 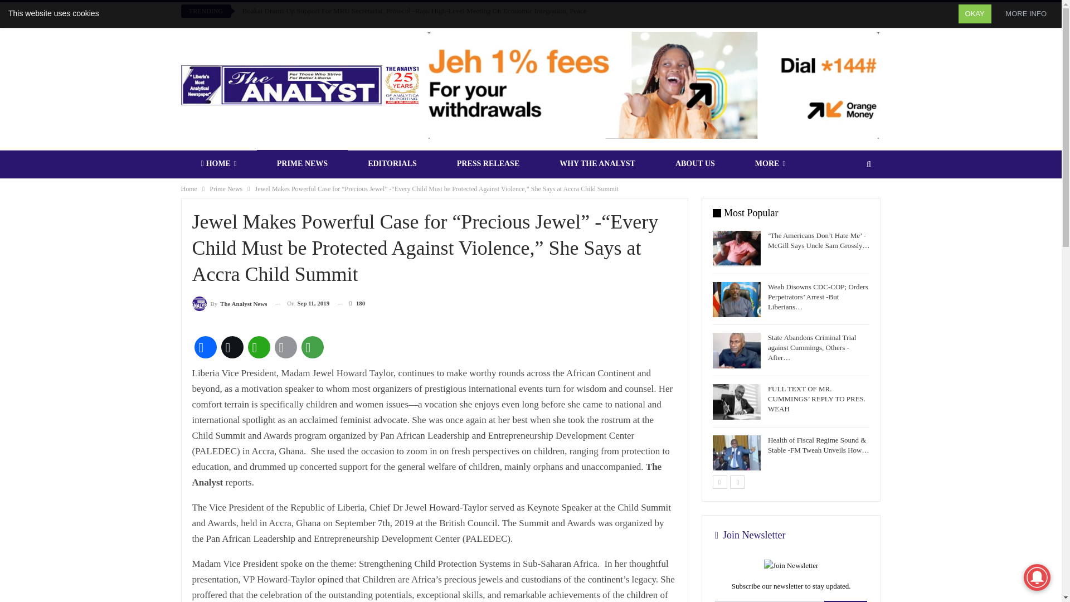 I want to click on HOME, so click(x=218, y=163).